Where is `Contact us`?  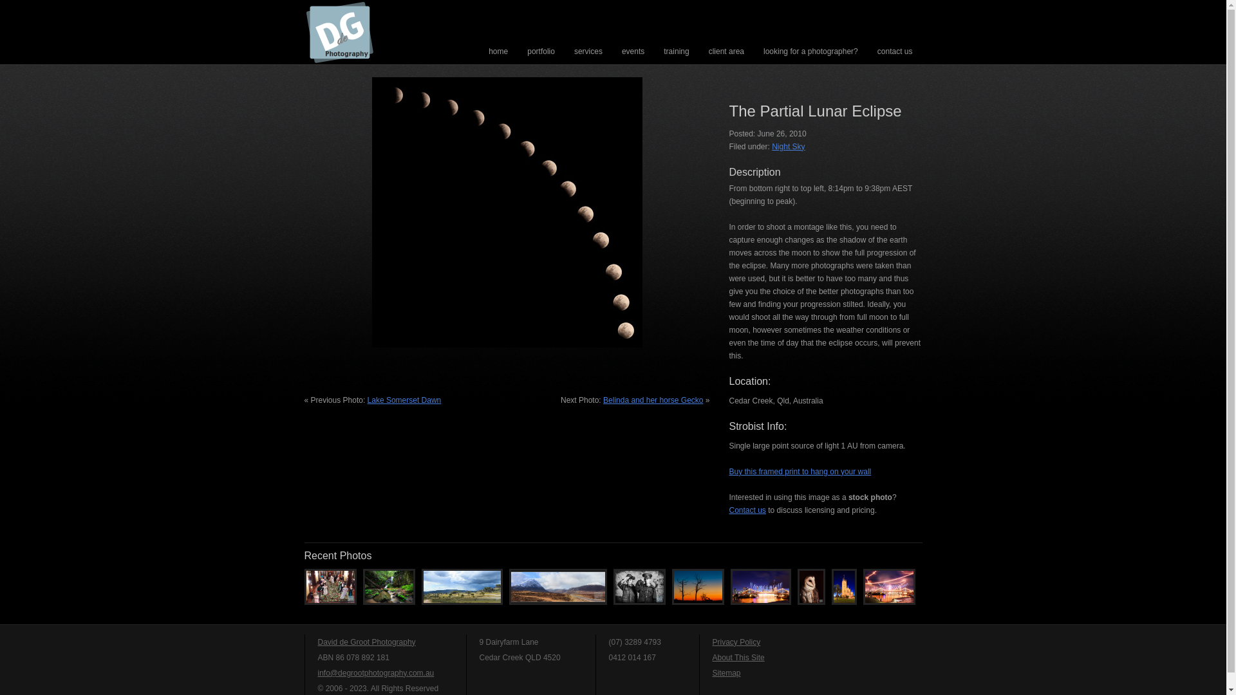
Contact us is located at coordinates (747, 510).